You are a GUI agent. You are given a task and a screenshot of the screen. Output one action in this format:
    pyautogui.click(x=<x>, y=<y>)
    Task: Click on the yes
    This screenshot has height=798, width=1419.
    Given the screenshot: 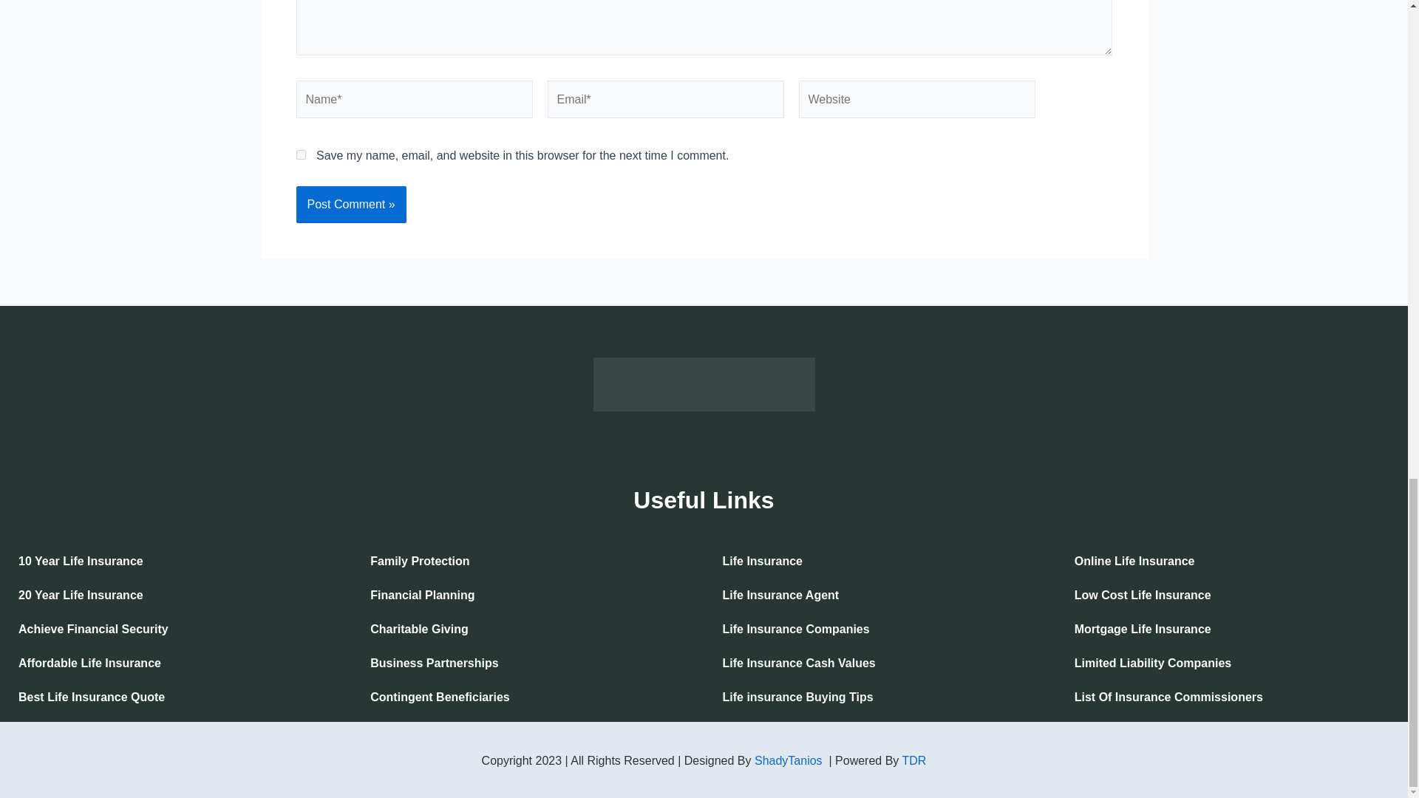 What is the action you would take?
    pyautogui.click(x=300, y=155)
    